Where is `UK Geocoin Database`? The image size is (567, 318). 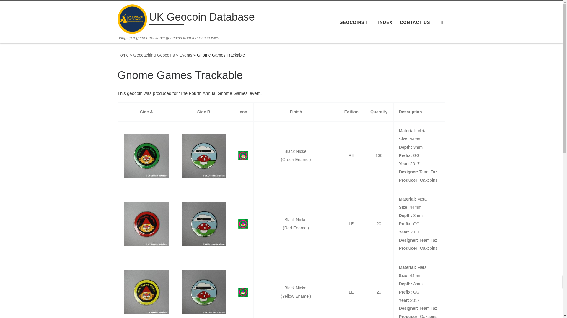 UK Geocoin Database is located at coordinates (201, 18).